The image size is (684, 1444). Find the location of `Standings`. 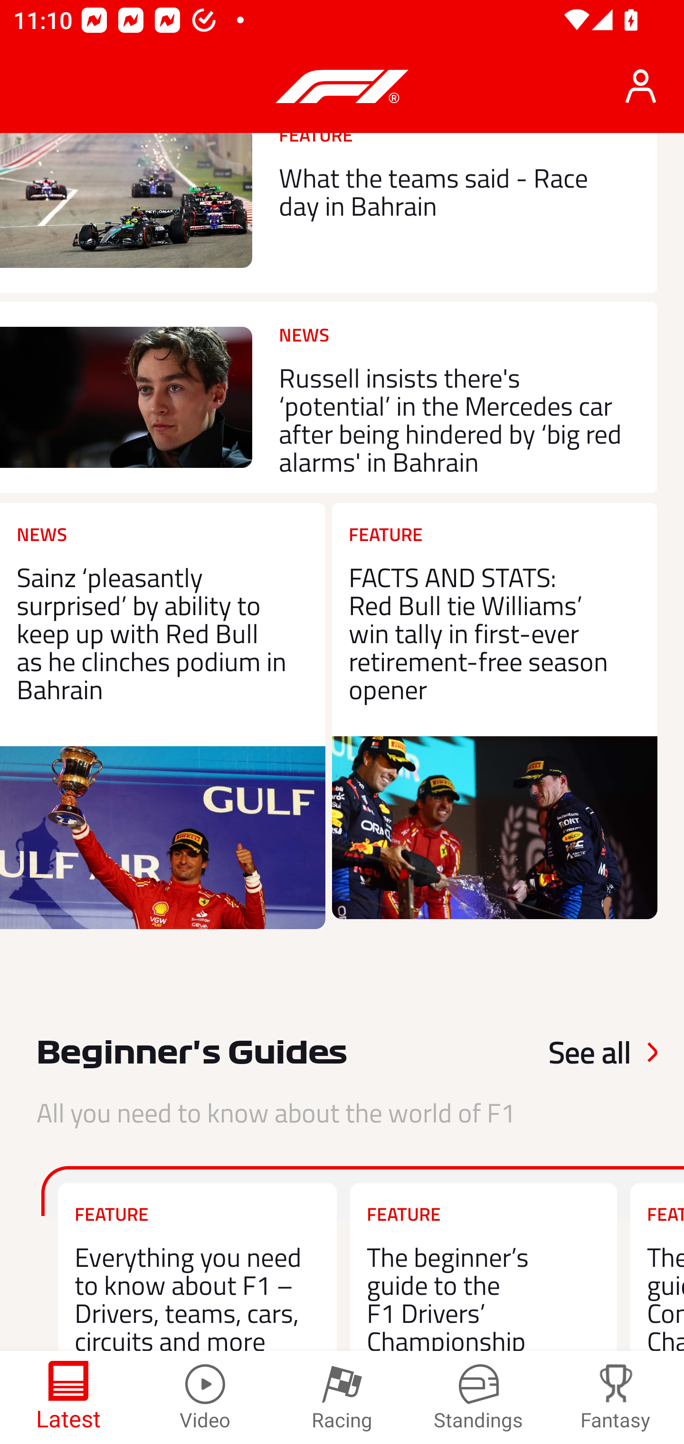

Standings is located at coordinates (479, 1397).